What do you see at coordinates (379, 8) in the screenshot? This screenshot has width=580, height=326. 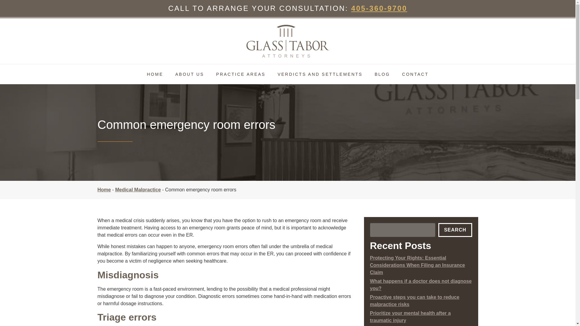 I see `405-360-9700` at bounding box center [379, 8].